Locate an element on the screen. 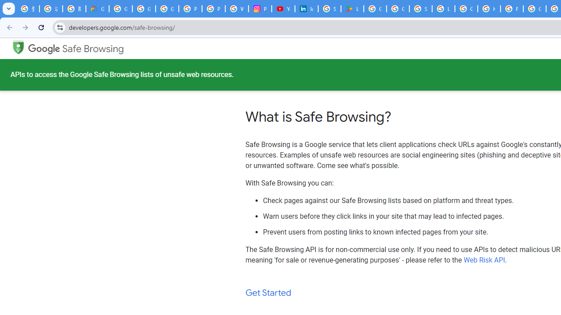 The height and width of the screenshot is (315, 561). Web Risk API is located at coordinates (484, 260).